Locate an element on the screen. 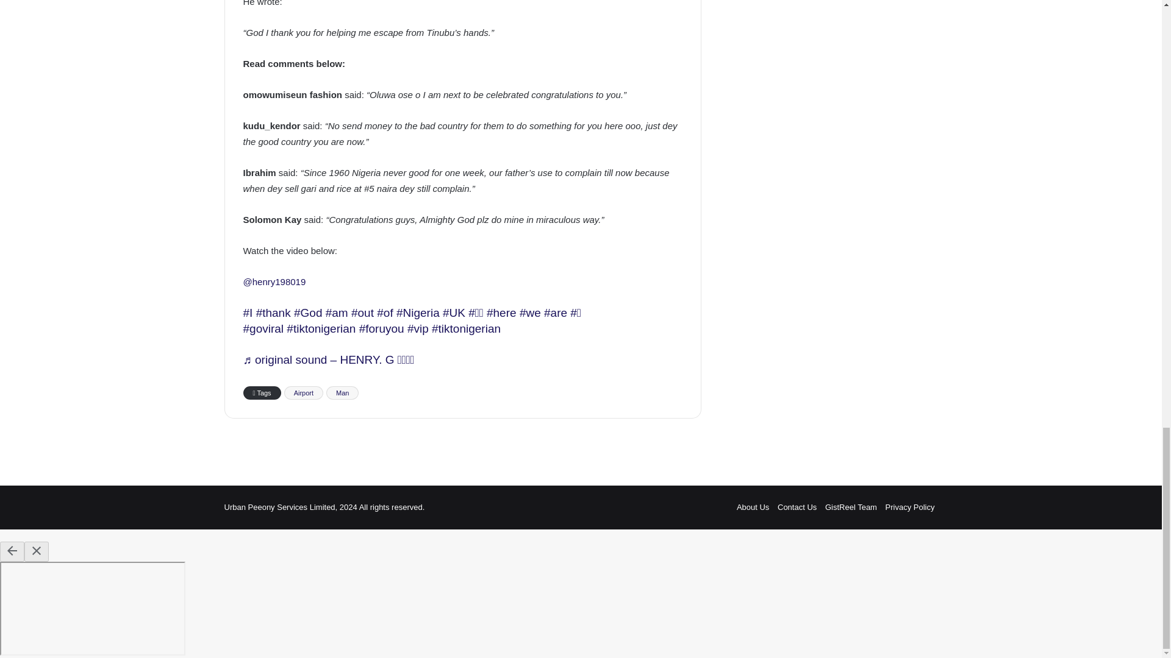 This screenshot has width=1171, height=658. we is located at coordinates (531, 313).